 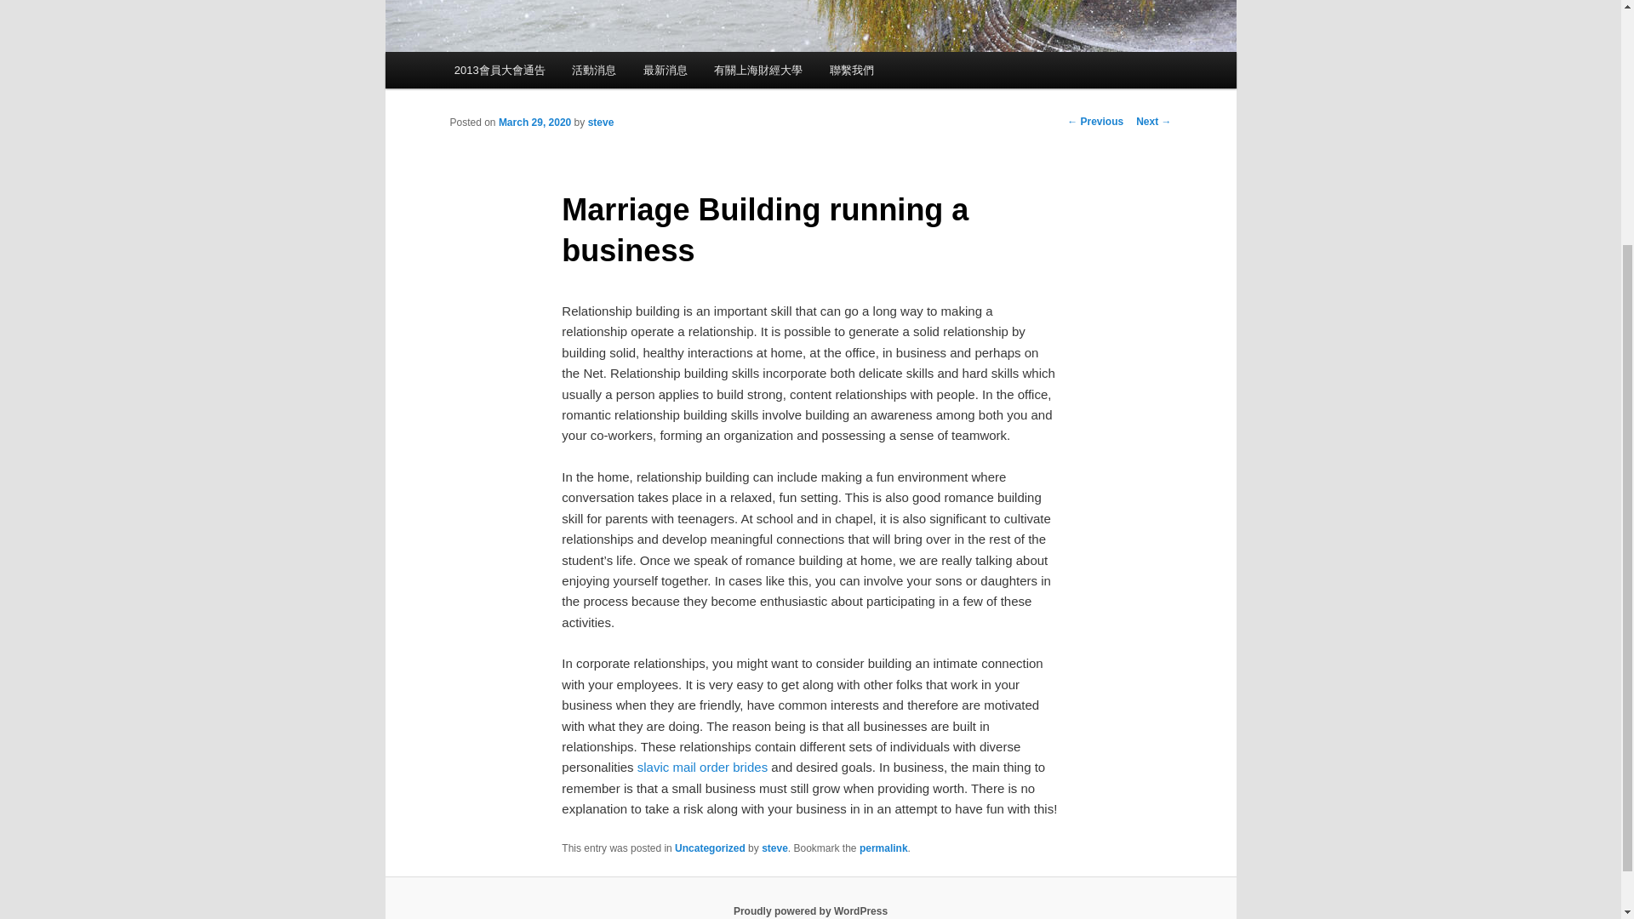 What do you see at coordinates (883, 848) in the screenshot?
I see `permalink` at bounding box center [883, 848].